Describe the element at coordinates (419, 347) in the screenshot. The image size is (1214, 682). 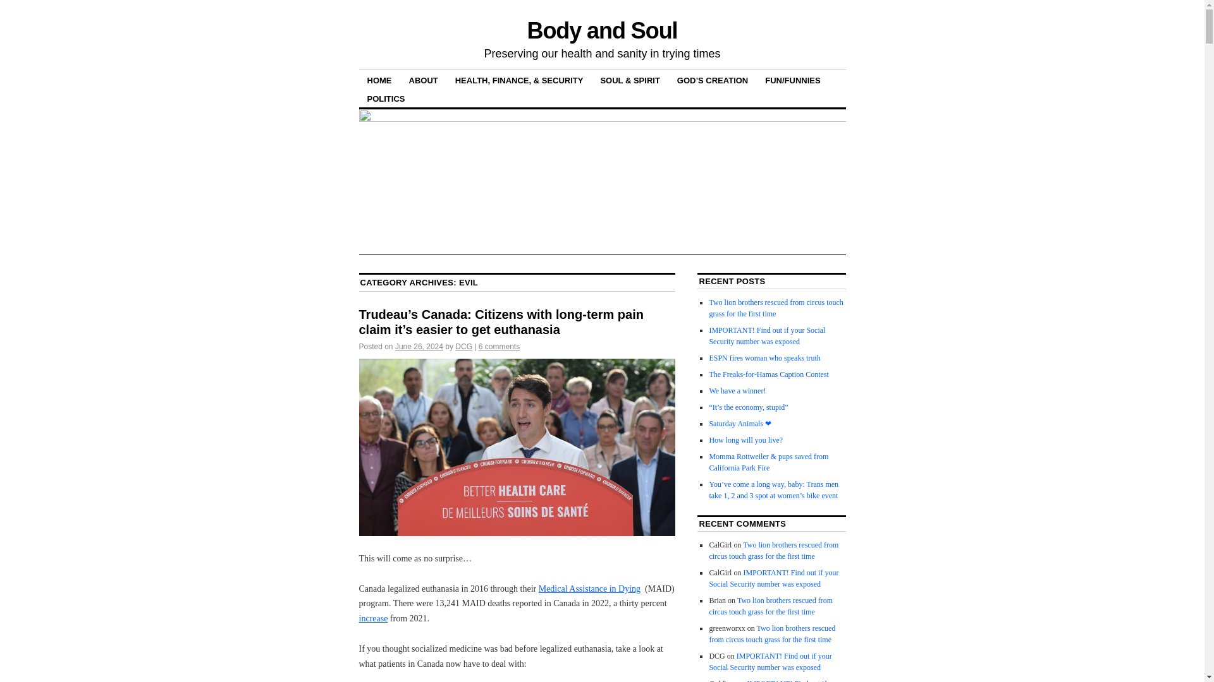
I see `June 26, 2024` at that location.